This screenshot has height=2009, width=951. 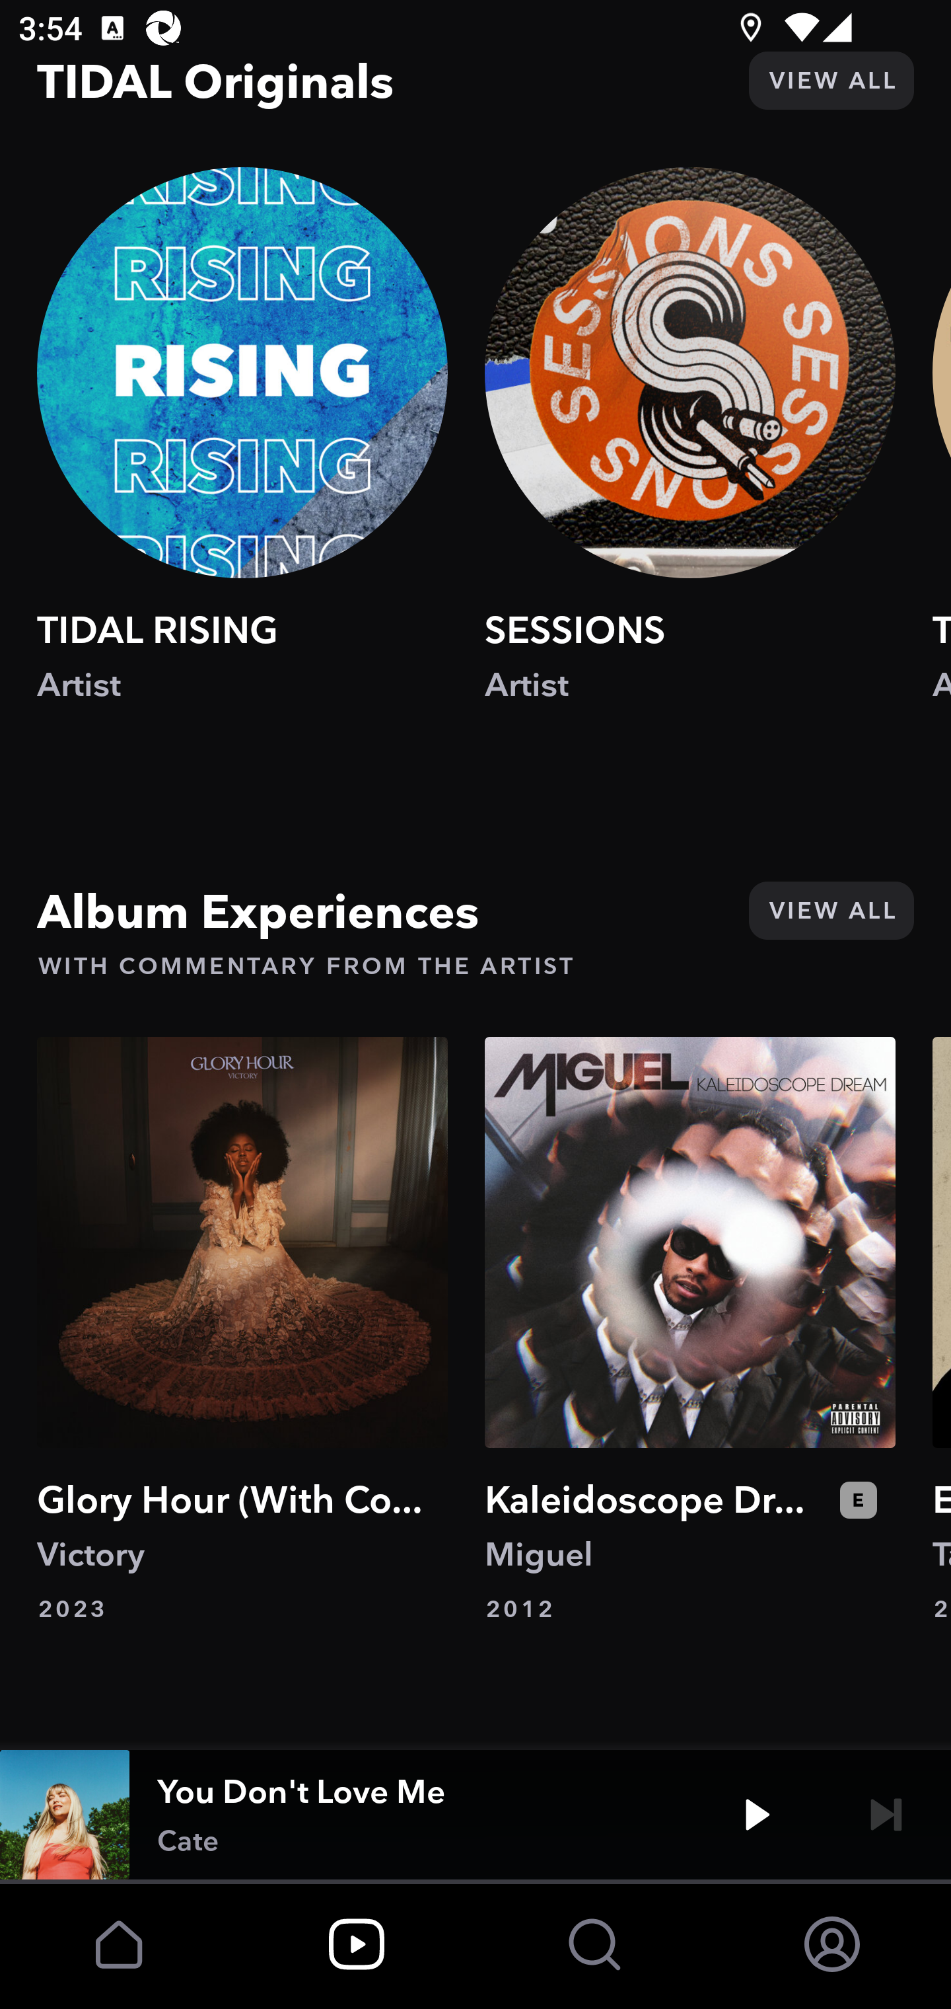 What do you see at coordinates (831, 81) in the screenshot?
I see `VIEW ALL` at bounding box center [831, 81].